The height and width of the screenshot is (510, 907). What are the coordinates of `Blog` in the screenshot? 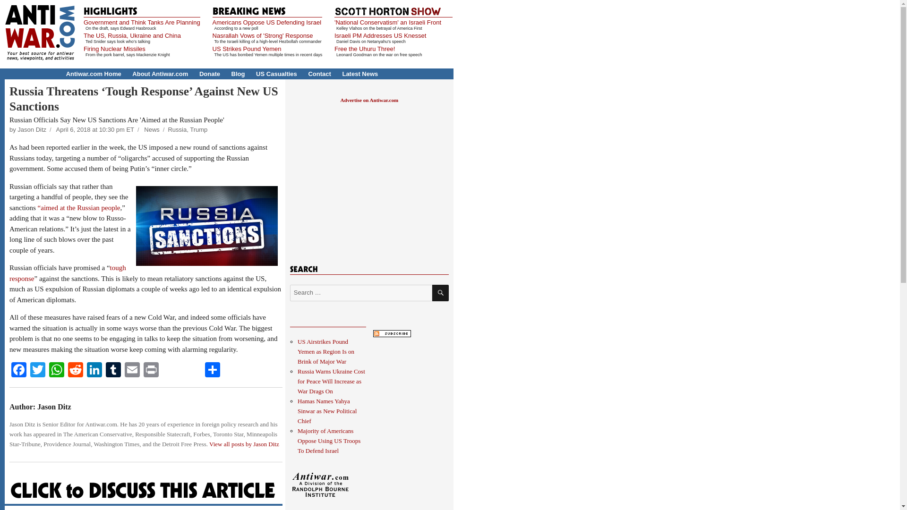 It's located at (238, 74).